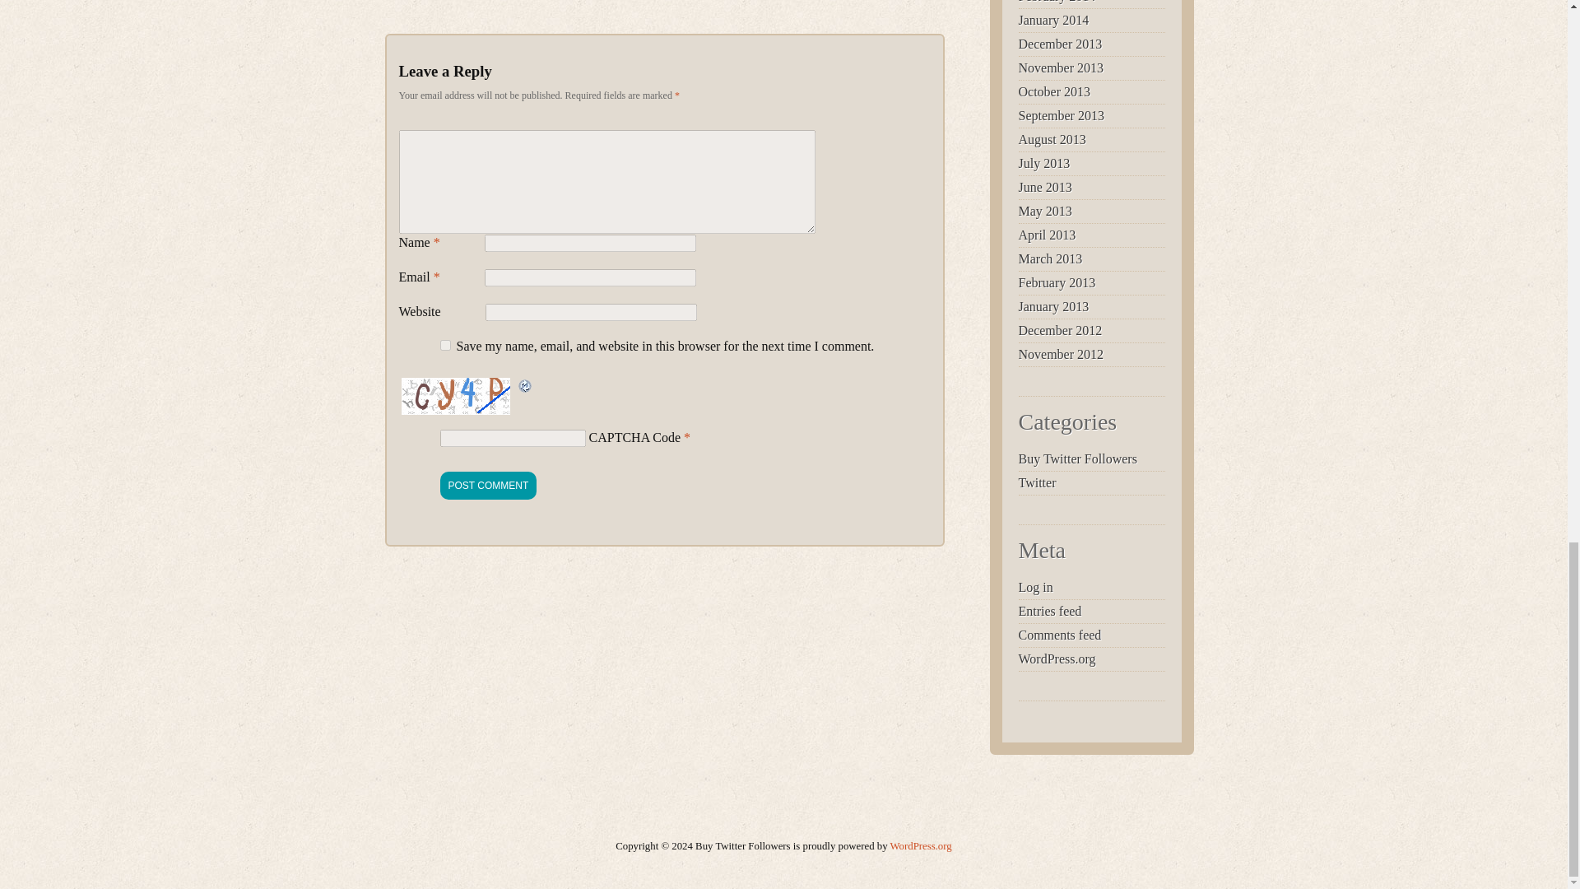 The height and width of the screenshot is (889, 1580). Describe the element at coordinates (456, 395) in the screenshot. I see `CAPTCHA` at that location.